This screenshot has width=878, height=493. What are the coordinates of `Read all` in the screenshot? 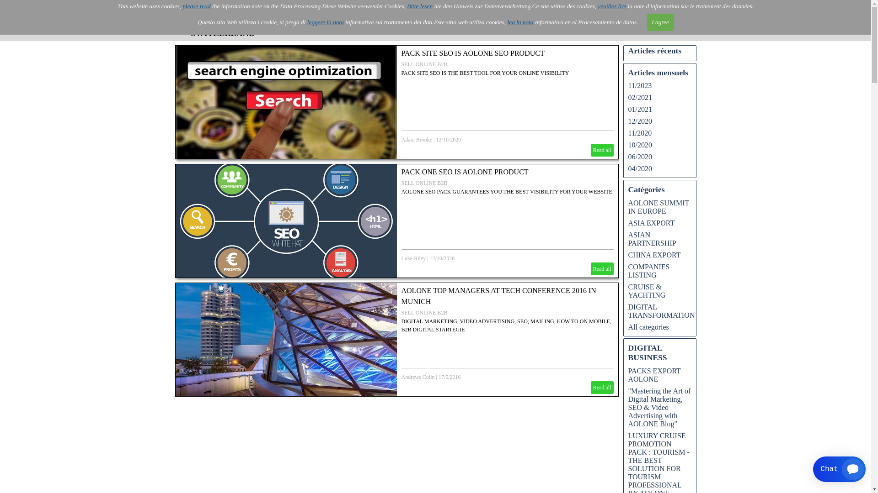 It's located at (602, 388).